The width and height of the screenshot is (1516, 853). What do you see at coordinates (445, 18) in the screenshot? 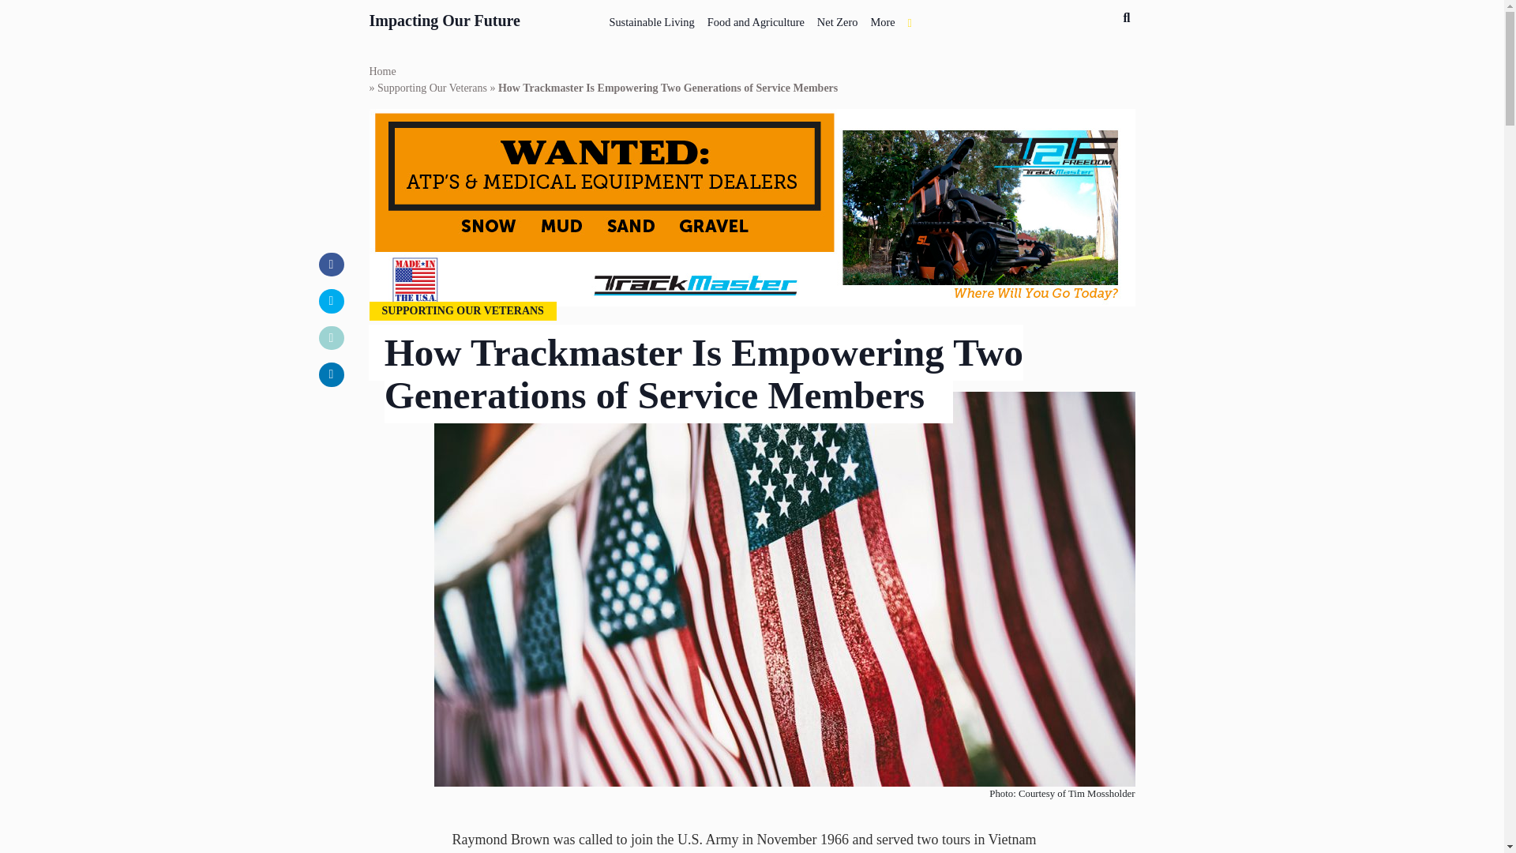
I see `Impacting Our Future` at bounding box center [445, 18].